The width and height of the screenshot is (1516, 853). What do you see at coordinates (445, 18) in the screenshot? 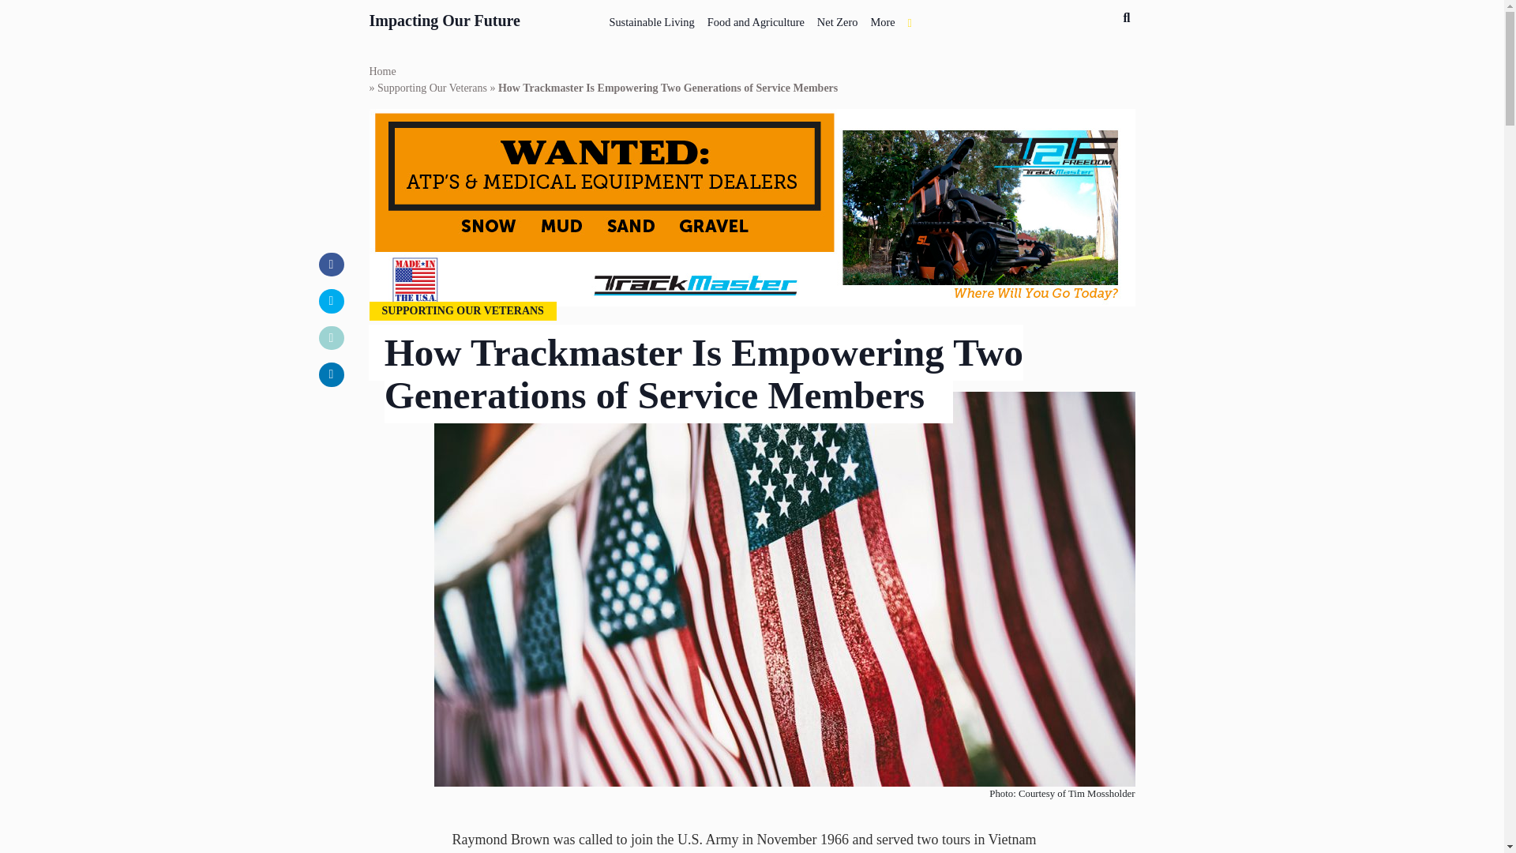
I see `Impacting Our Future` at bounding box center [445, 18].